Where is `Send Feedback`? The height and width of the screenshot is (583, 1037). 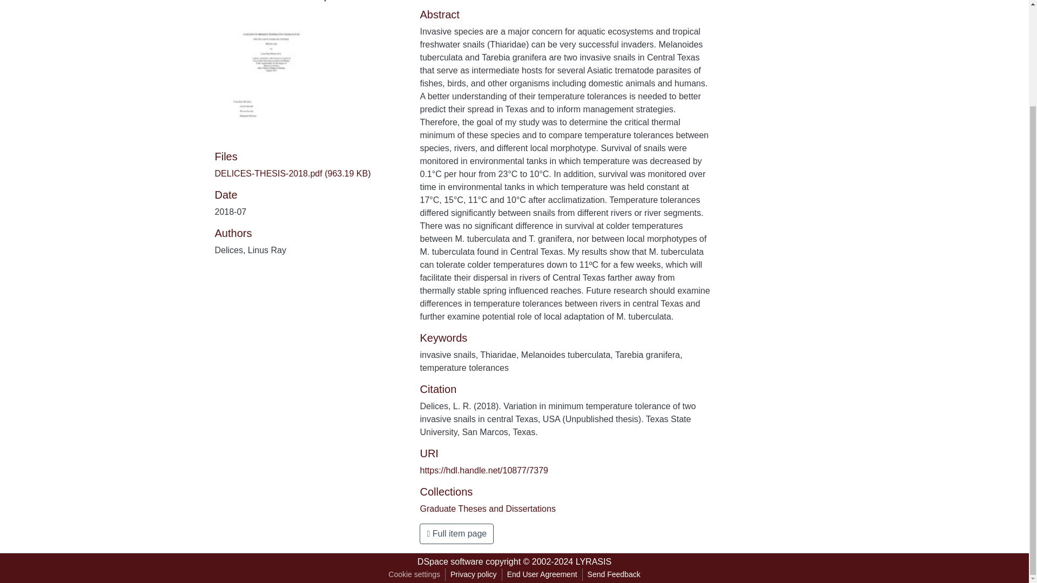
Send Feedback is located at coordinates (614, 574).